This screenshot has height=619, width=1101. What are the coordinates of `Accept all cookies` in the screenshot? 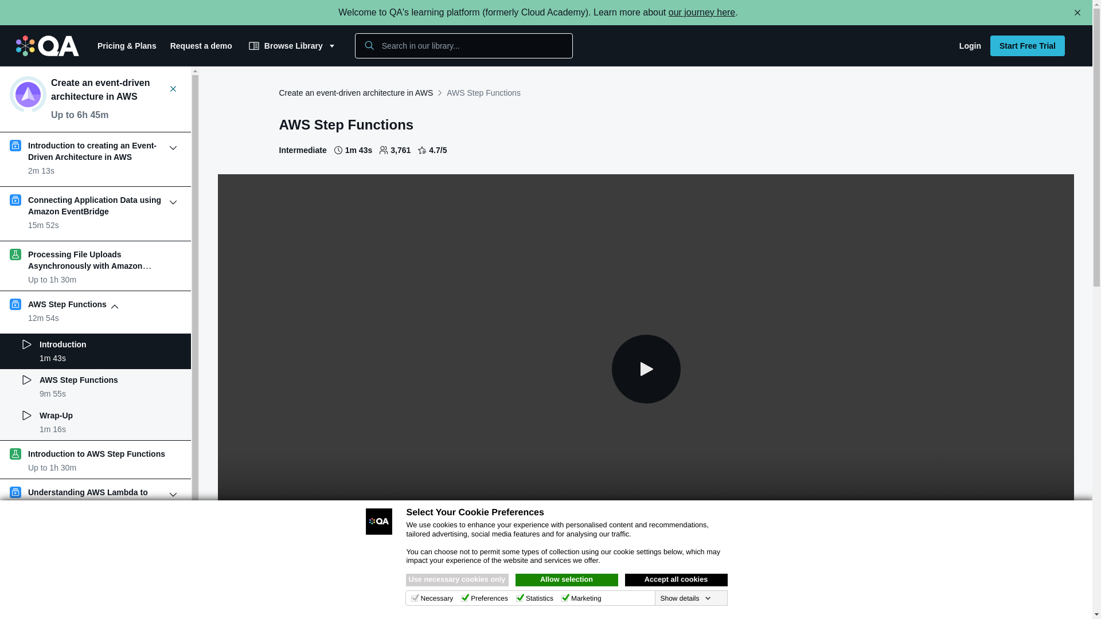 It's located at (677, 580).